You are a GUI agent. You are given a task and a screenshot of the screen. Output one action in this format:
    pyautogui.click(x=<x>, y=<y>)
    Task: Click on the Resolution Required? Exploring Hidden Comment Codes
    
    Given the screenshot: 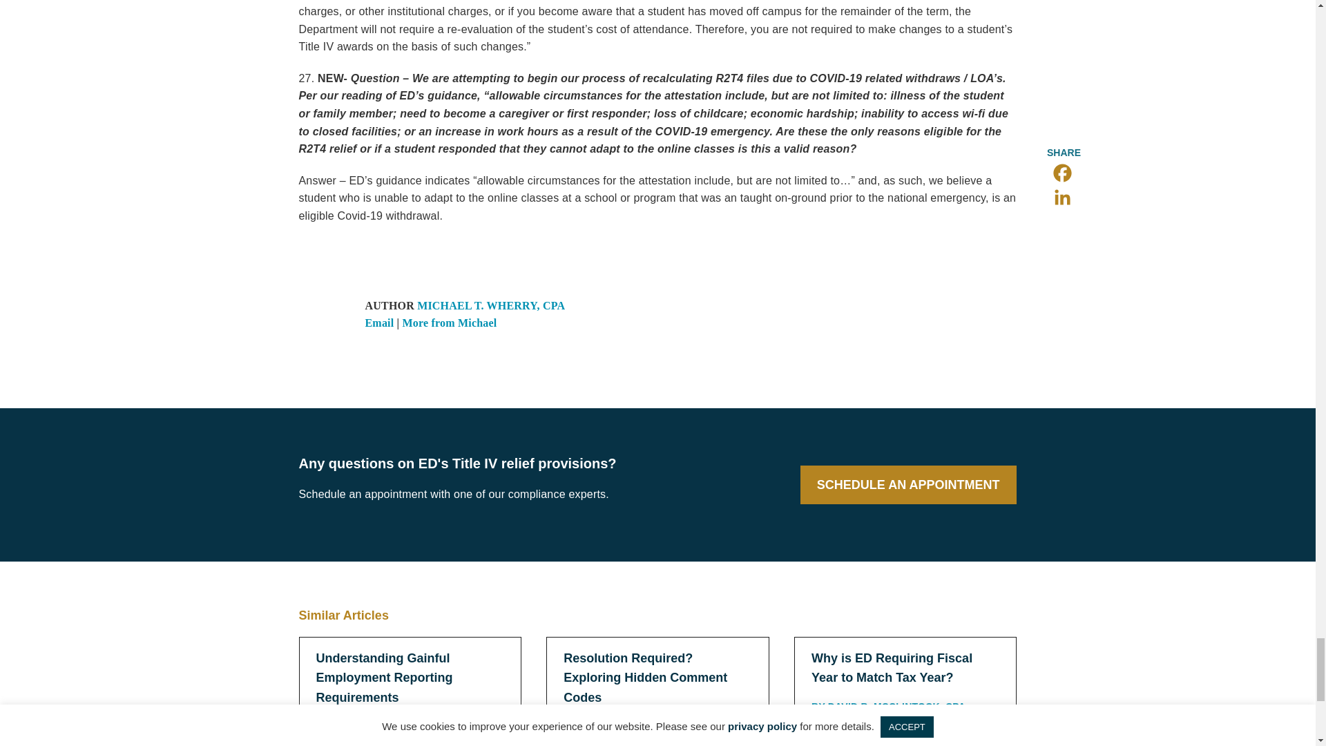 What is the action you would take?
    pyautogui.click(x=645, y=678)
    